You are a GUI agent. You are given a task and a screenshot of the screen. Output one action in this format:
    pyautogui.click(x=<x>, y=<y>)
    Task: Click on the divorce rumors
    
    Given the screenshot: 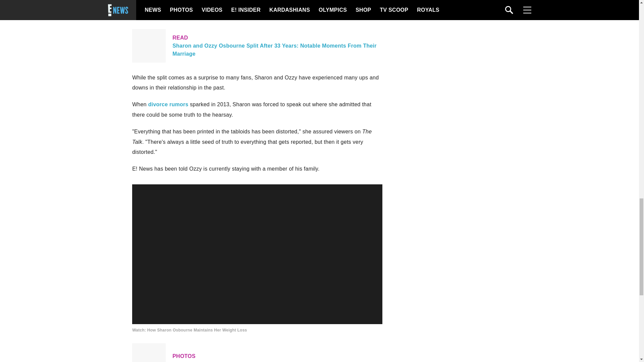 What is the action you would take?
    pyautogui.click(x=168, y=104)
    